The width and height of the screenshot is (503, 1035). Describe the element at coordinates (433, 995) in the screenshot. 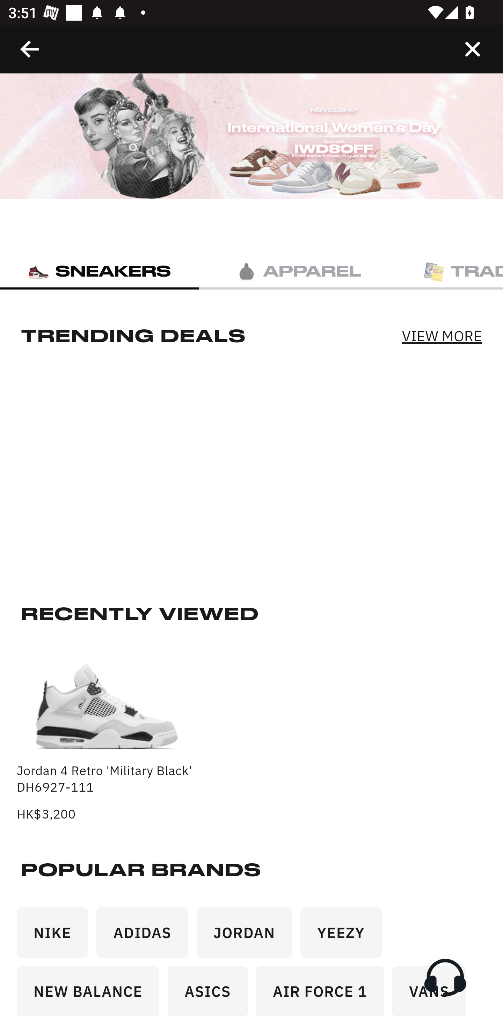

I see `VANS` at that location.